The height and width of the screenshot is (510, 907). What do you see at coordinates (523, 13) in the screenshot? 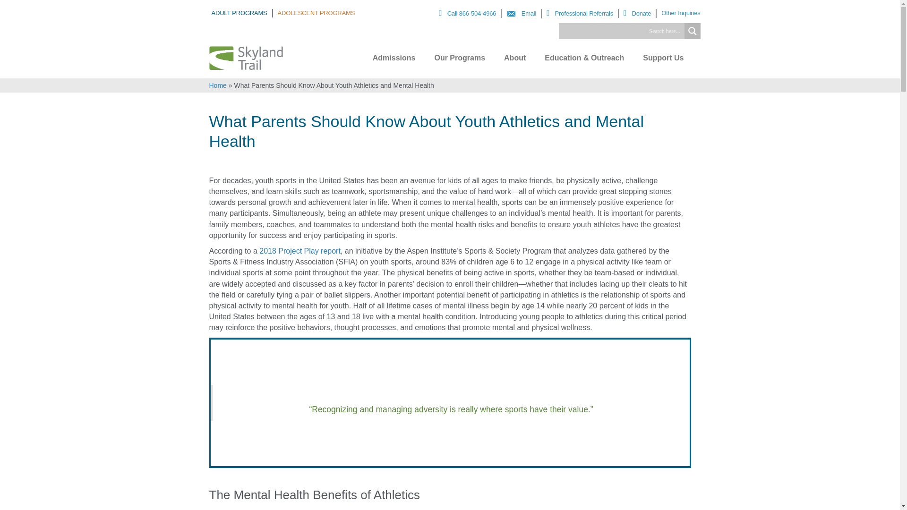
I see `Email` at bounding box center [523, 13].